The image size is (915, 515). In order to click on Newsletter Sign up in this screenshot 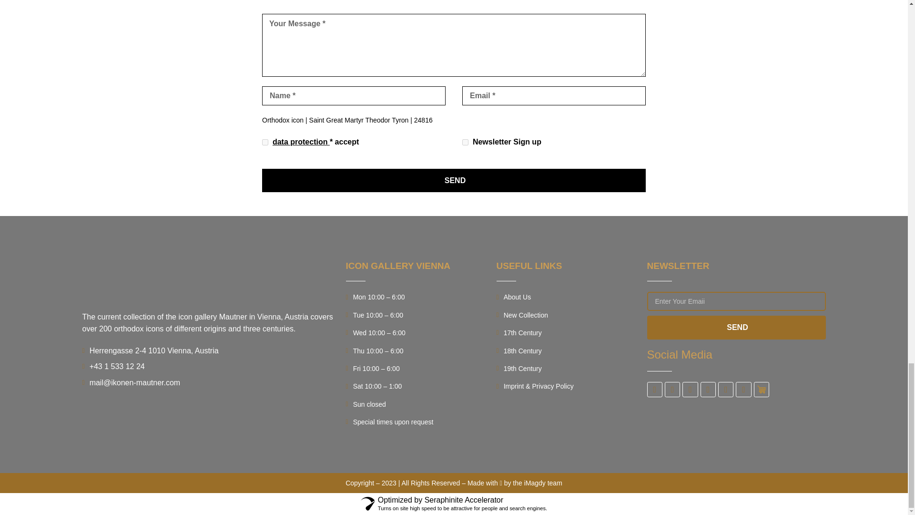, I will do `click(465, 142)`.